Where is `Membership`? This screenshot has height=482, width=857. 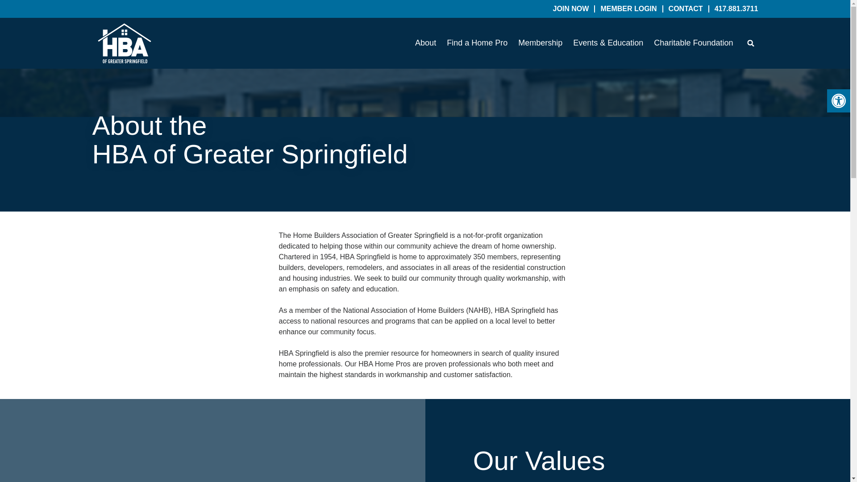
Membership is located at coordinates (540, 43).